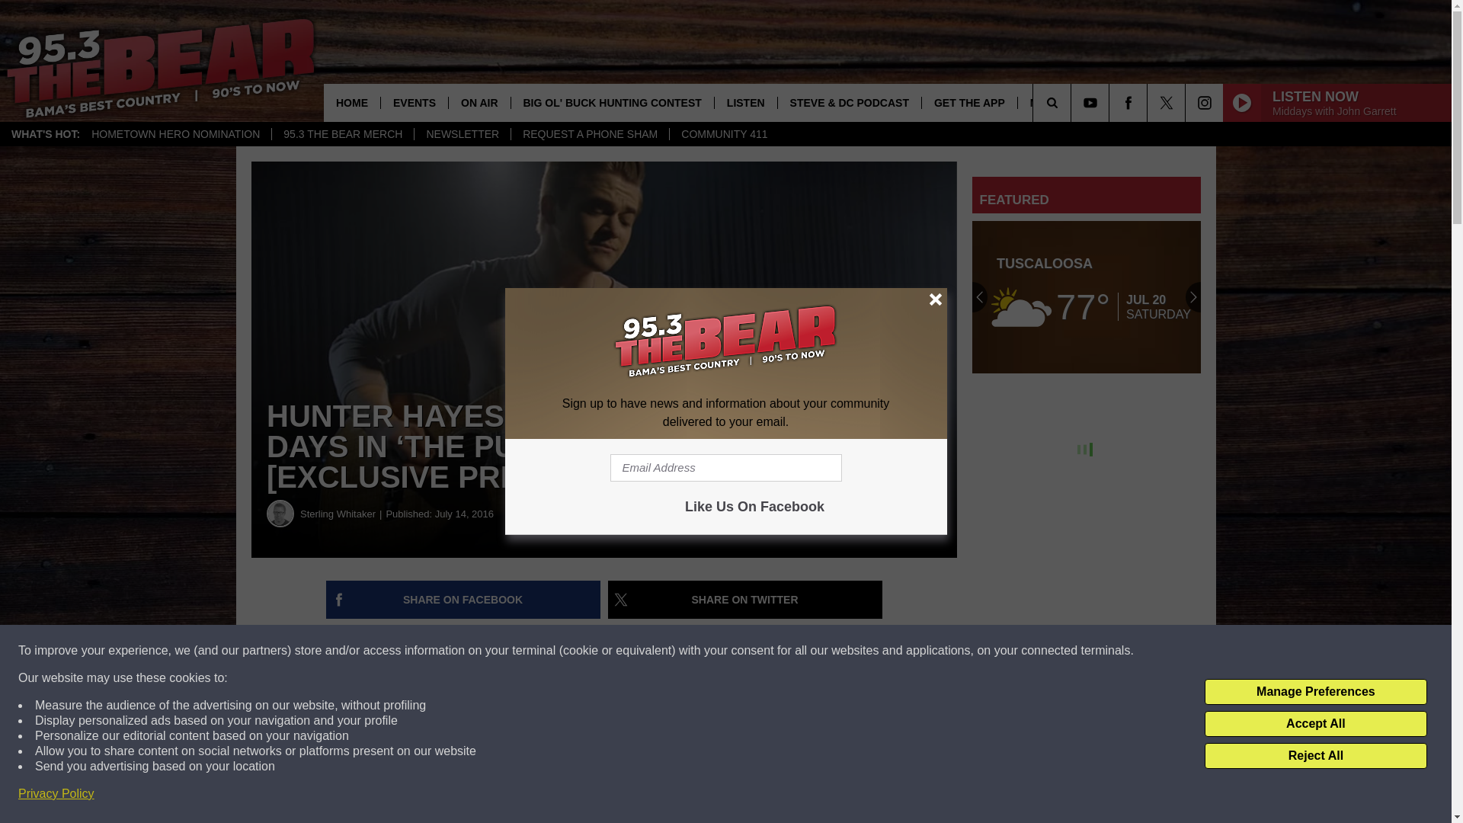 The image size is (1463, 823). What do you see at coordinates (1087, 297) in the screenshot?
I see `Tuscaloosa Weather` at bounding box center [1087, 297].